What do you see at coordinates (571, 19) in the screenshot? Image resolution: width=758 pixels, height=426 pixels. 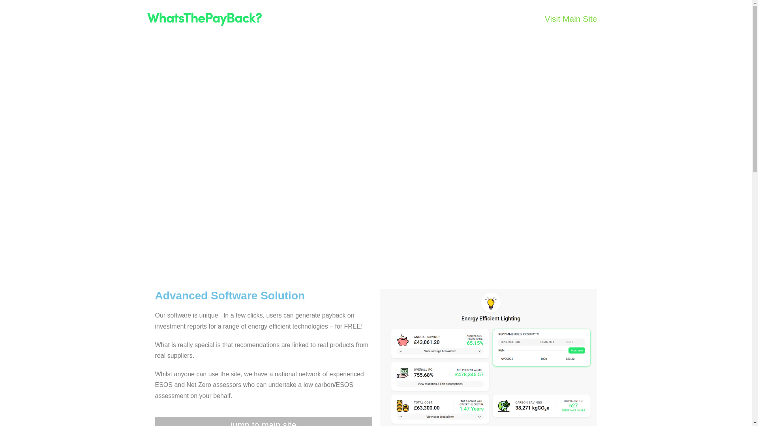 I see `Visit Main Site` at bounding box center [571, 19].